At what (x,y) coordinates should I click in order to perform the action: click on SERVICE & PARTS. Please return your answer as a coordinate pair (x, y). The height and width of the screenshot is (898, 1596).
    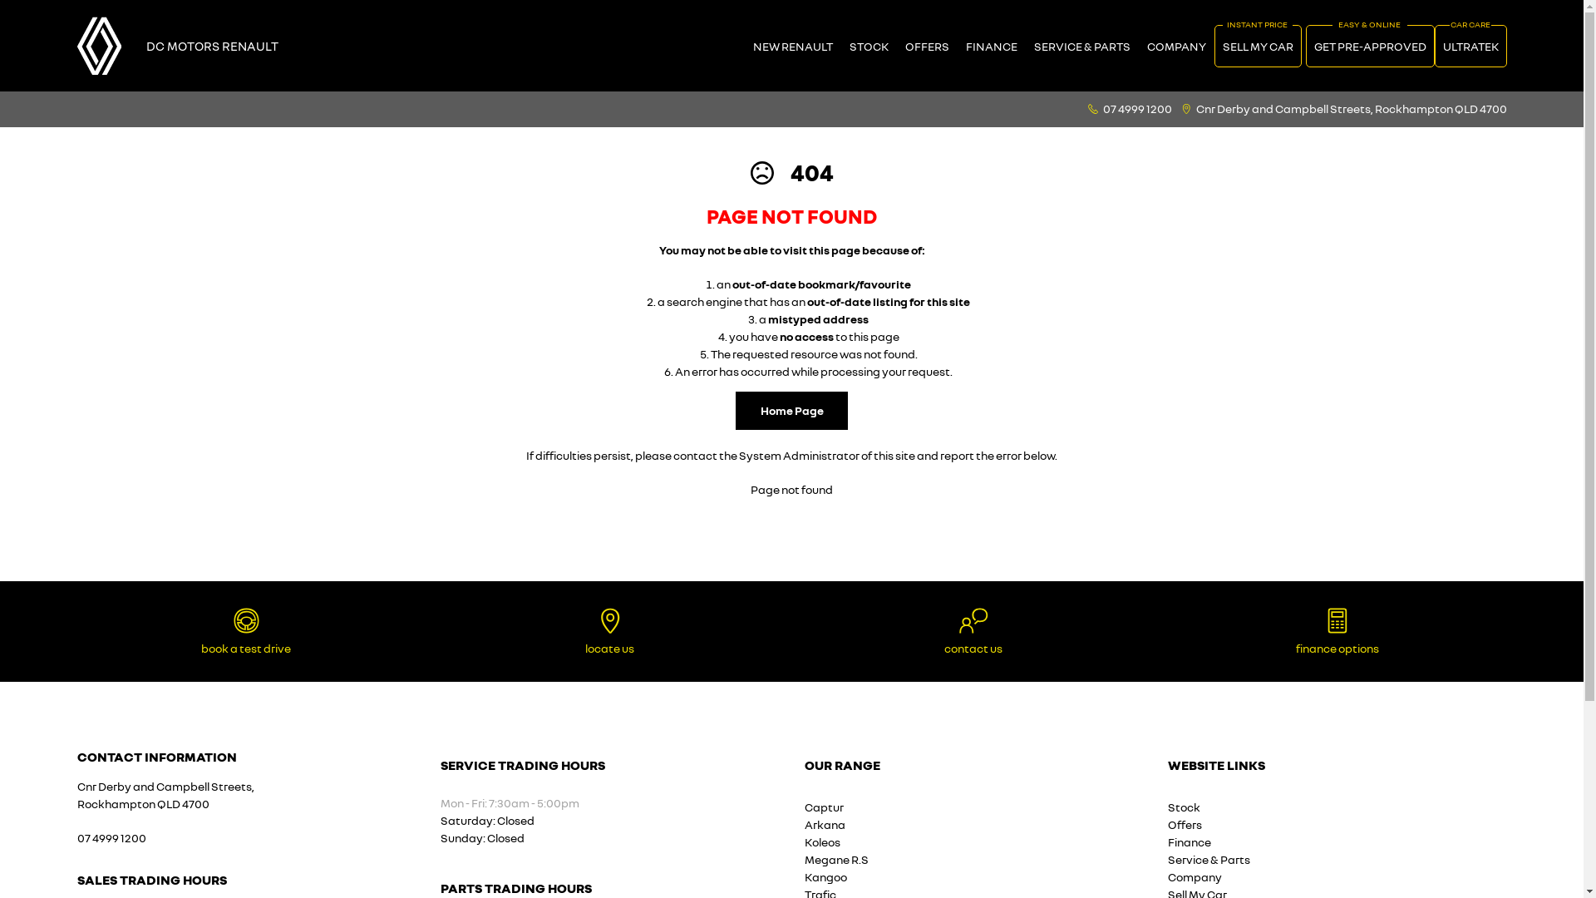
    Looking at the image, I should click on (1082, 47).